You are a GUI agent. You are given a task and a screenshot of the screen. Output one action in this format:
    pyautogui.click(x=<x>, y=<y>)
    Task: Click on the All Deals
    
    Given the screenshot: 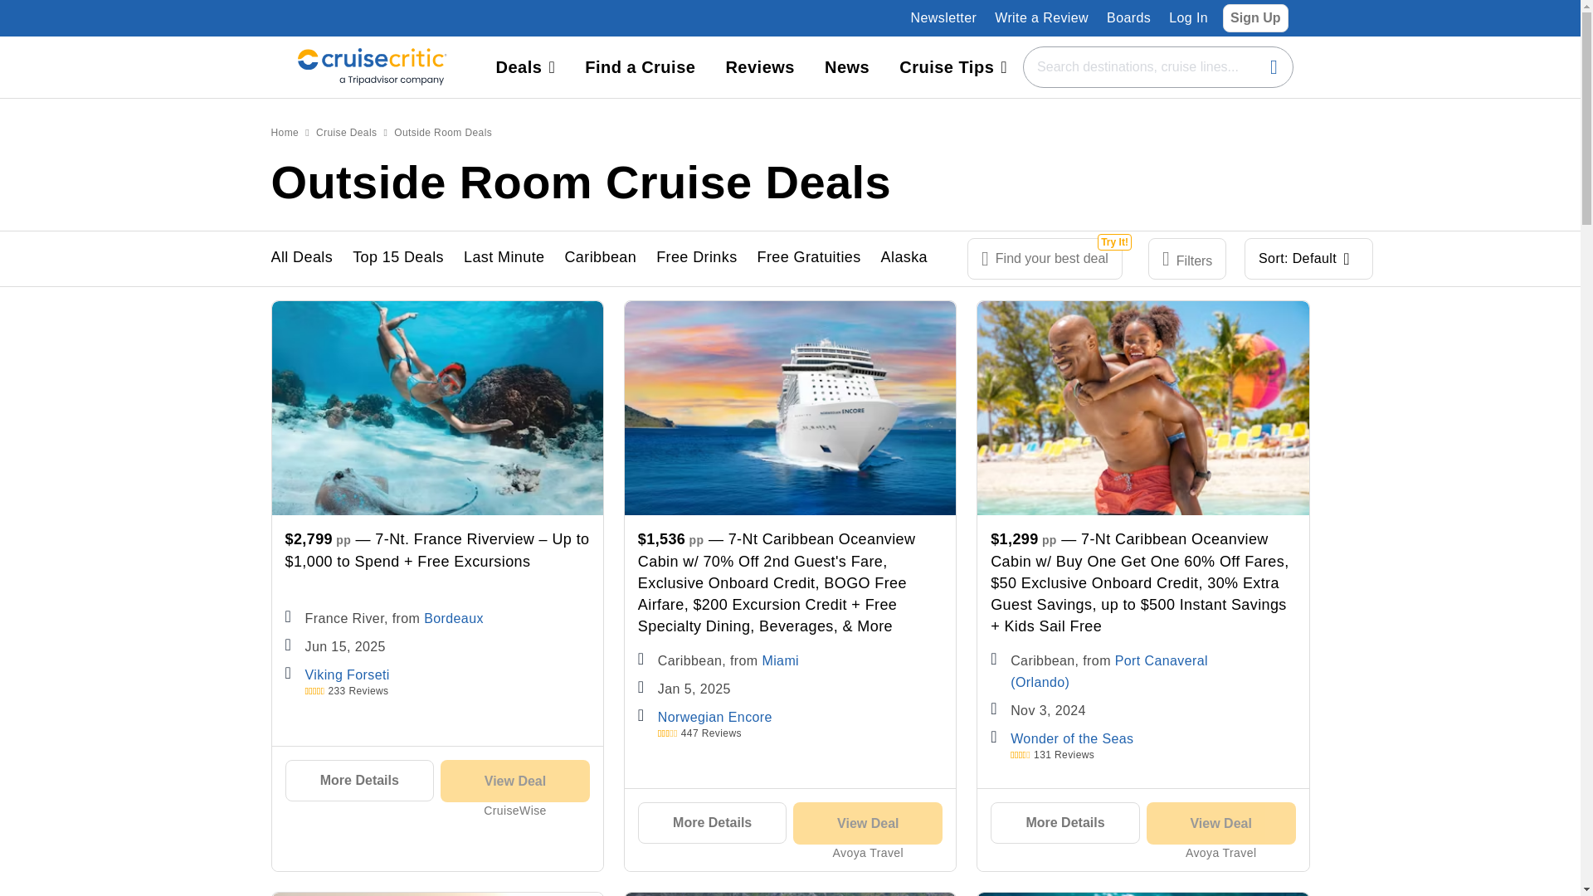 What is the action you would take?
    pyautogui.click(x=302, y=258)
    